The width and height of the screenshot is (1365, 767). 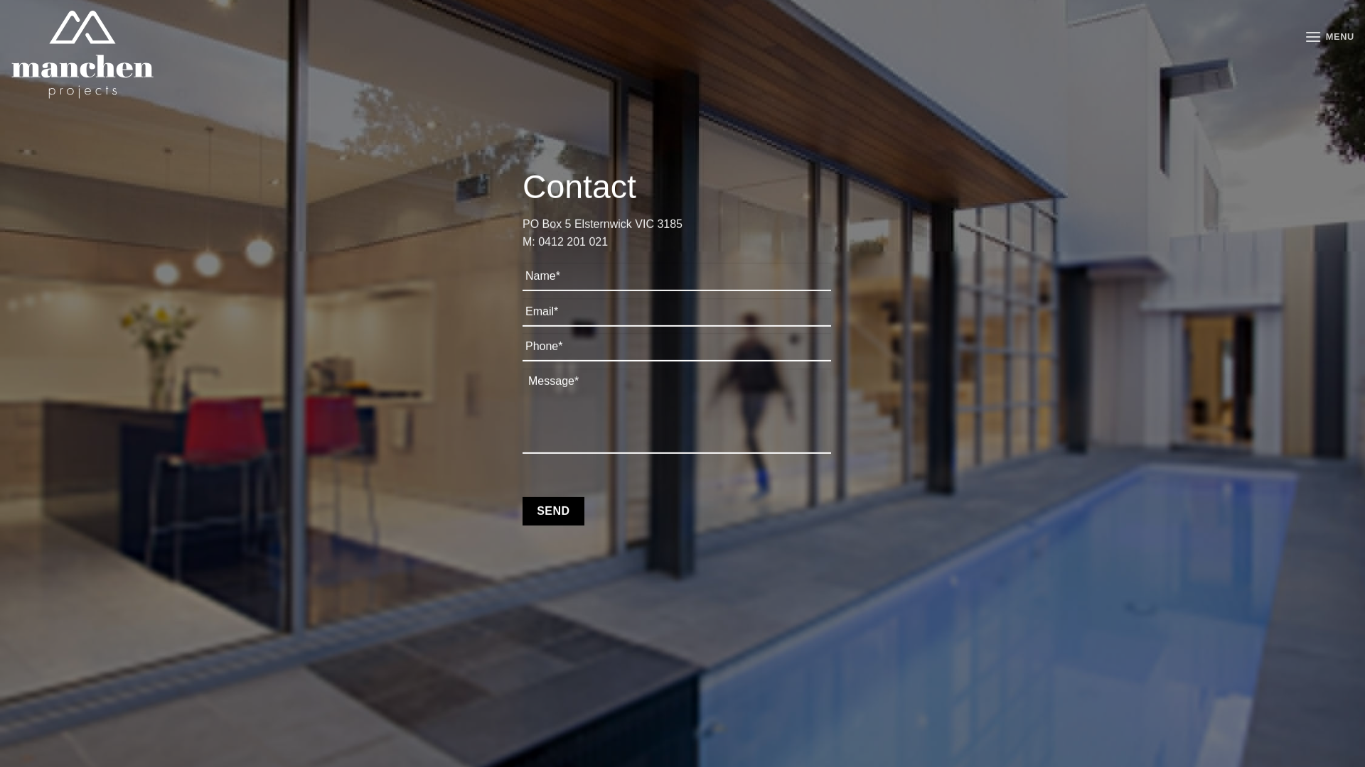 I want to click on Manchen Projects, so click(x=90, y=55).